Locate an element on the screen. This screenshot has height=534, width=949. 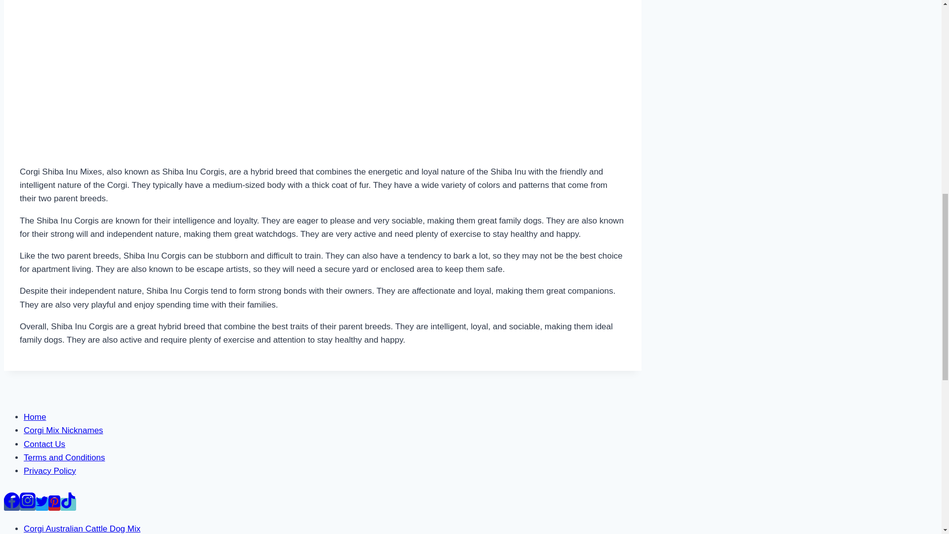
Corgi Australian Cattle Dog Mix is located at coordinates (82, 528).